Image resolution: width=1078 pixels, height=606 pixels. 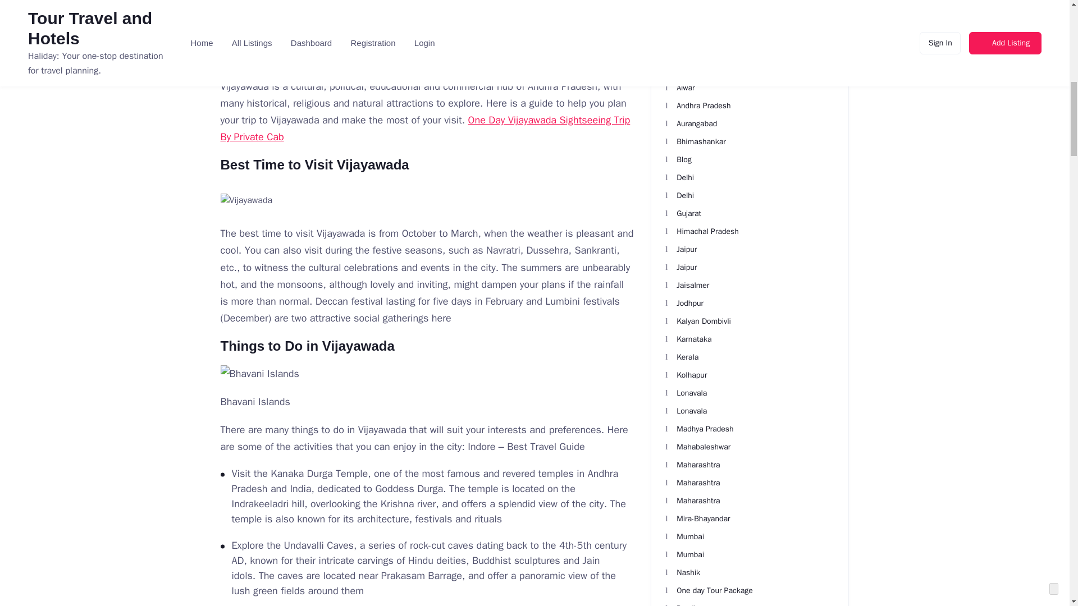 What do you see at coordinates (424, 128) in the screenshot?
I see `One Day Vijayawada Sightseeing Trip By Private Cab` at bounding box center [424, 128].